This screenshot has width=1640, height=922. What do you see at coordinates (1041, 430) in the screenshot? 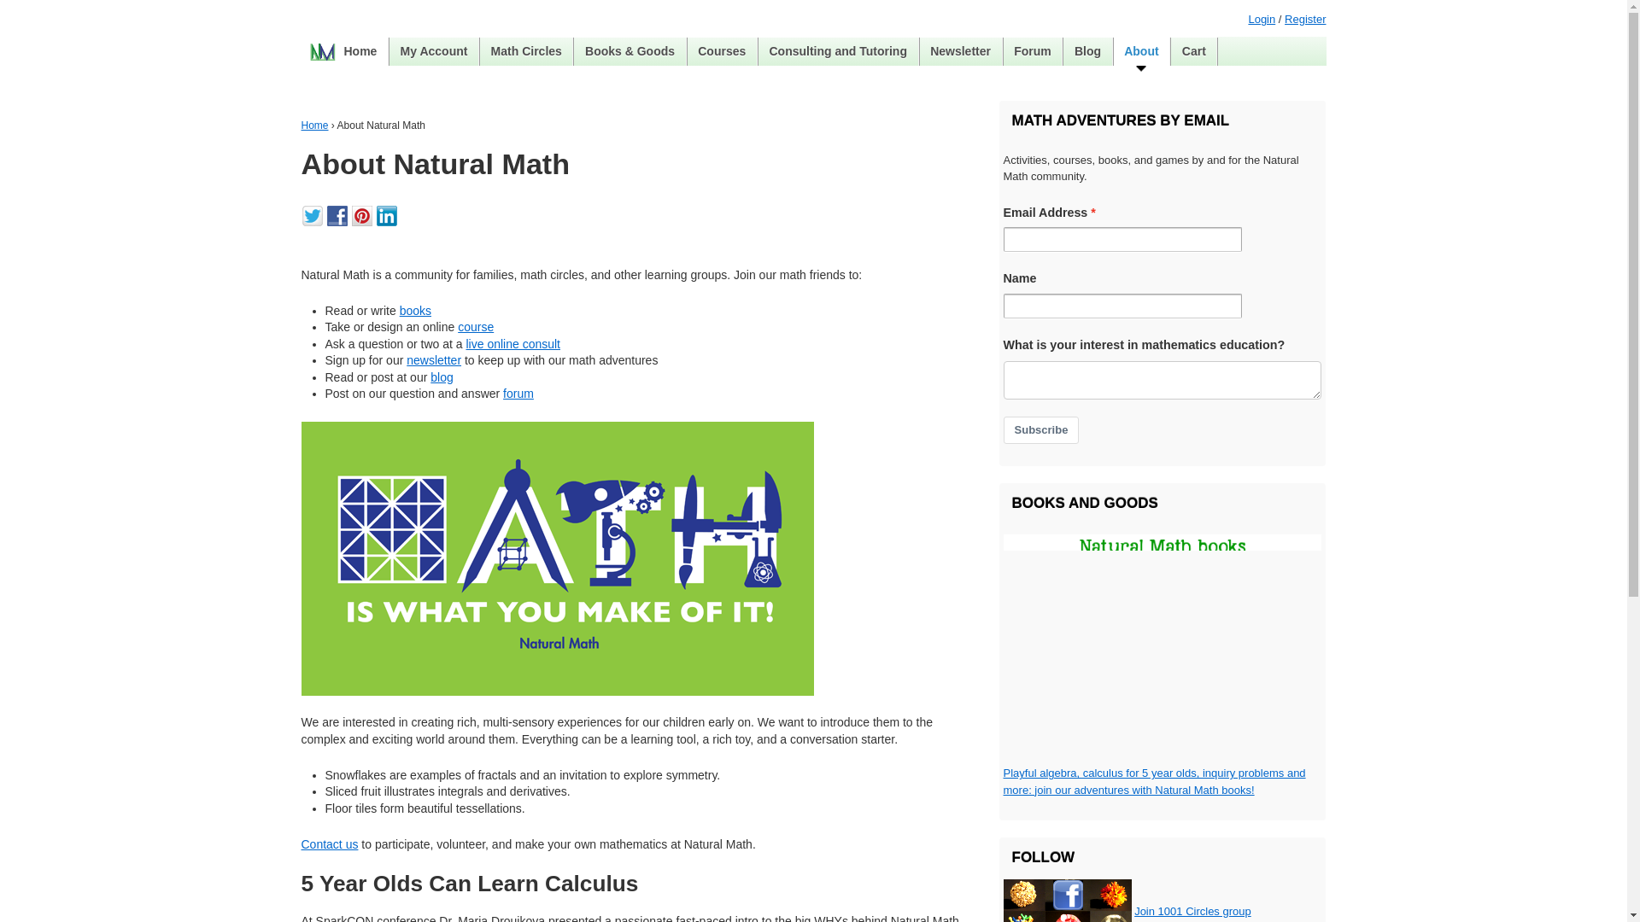
I see `Subscribe` at bounding box center [1041, 430].